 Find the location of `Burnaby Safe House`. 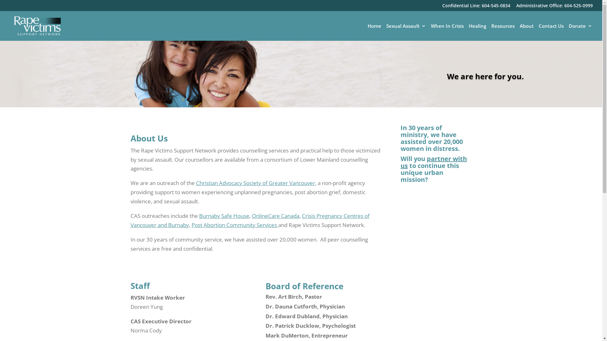

Burnaby Safe House is located at coordinates (224, 216).